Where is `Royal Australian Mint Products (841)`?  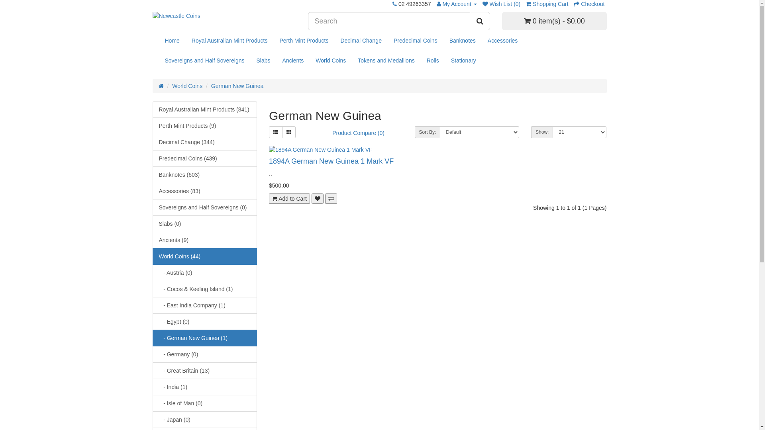 Royal Australian Mint Products (841) is located at coordinates (205, 109).